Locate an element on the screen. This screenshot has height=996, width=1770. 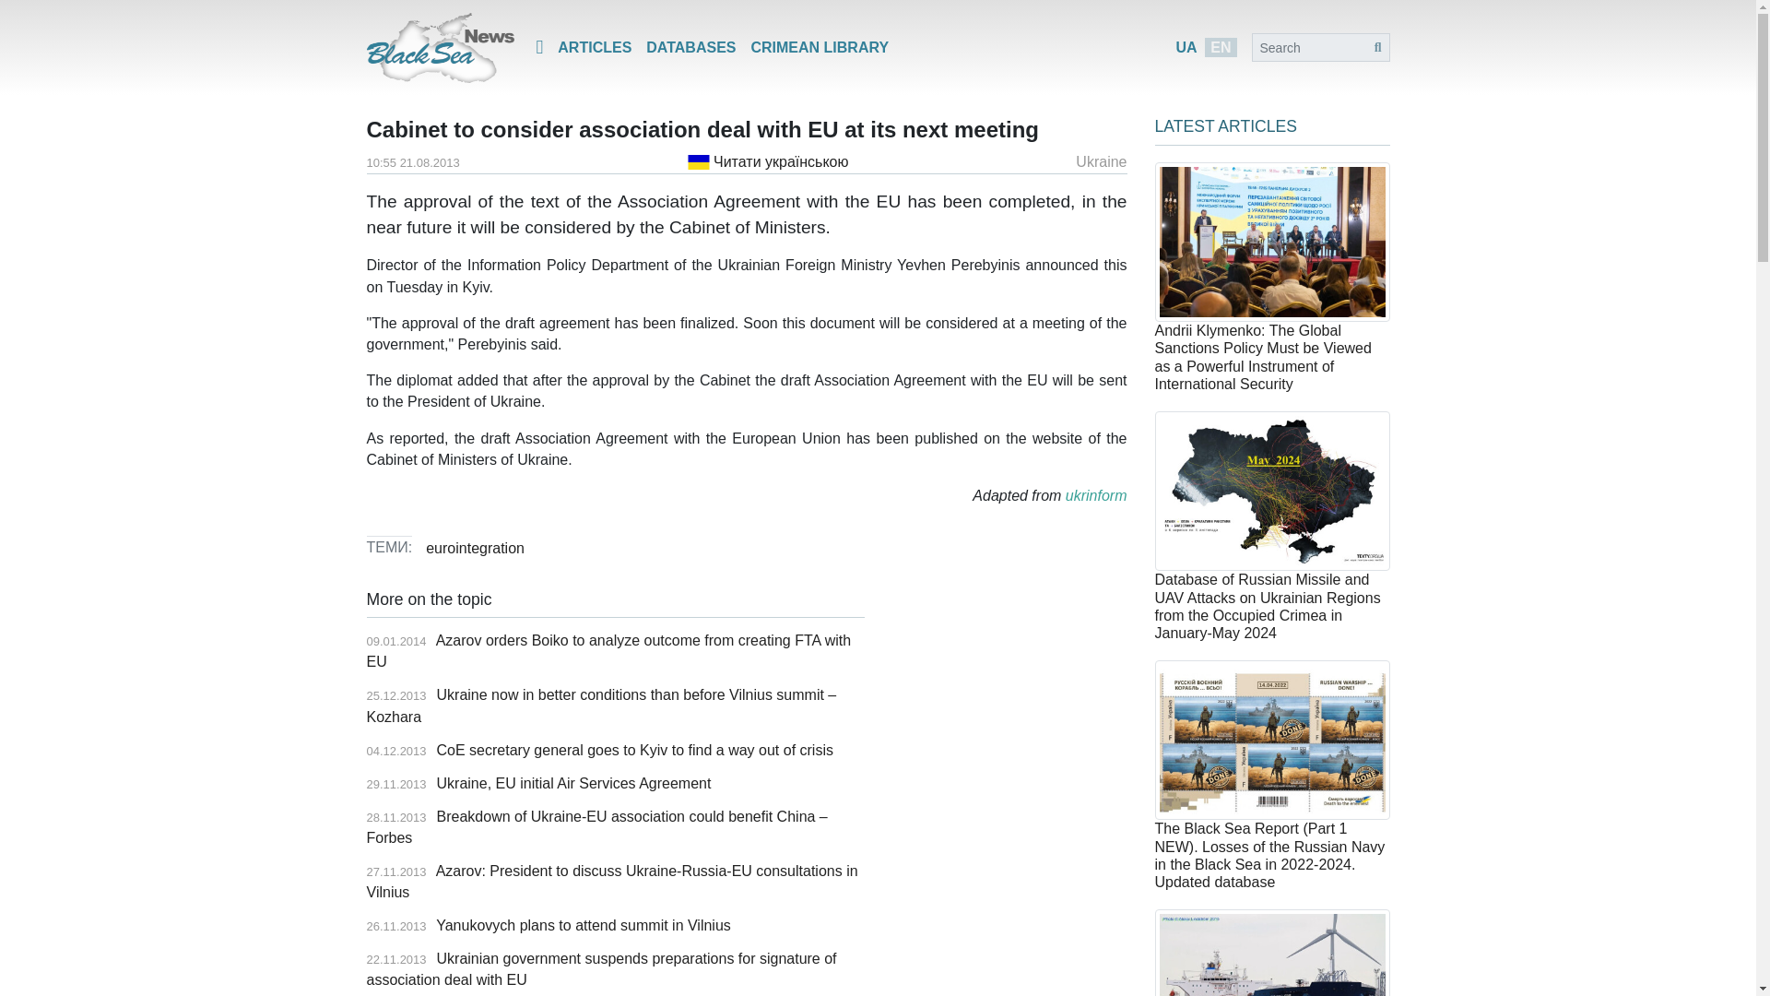
Ukraine is located at coordinates (1101, 161).